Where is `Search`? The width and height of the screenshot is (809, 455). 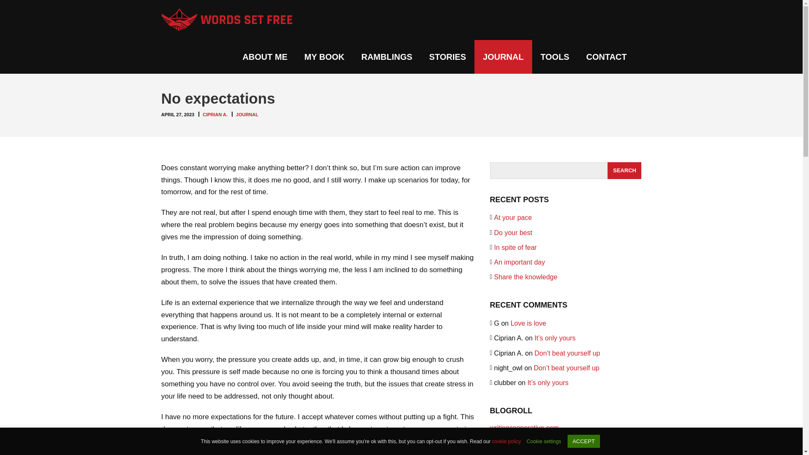 Search is located at coordinates (624, 170).